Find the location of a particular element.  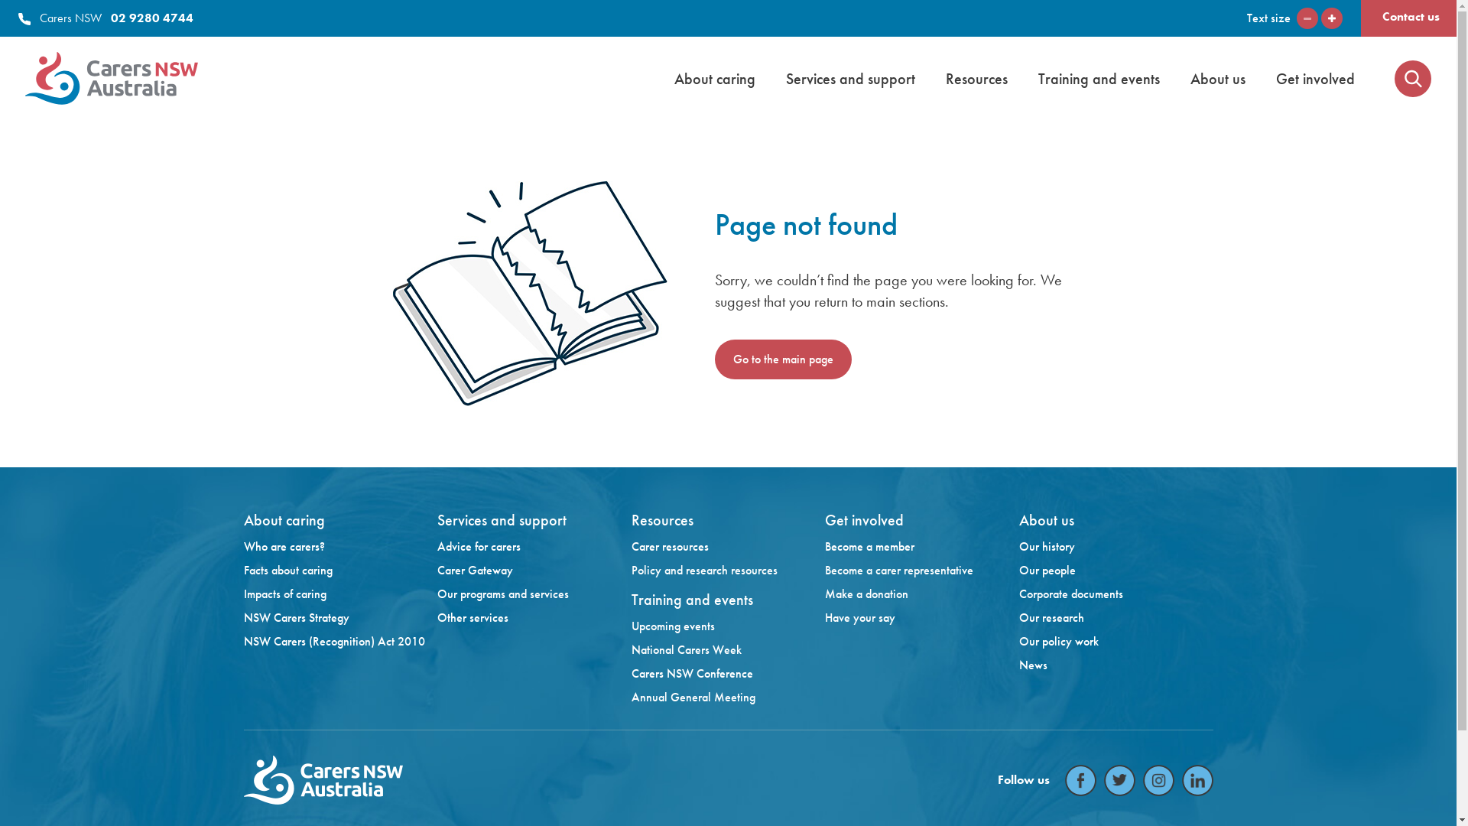

Resources is located at coordinates (662, 520).